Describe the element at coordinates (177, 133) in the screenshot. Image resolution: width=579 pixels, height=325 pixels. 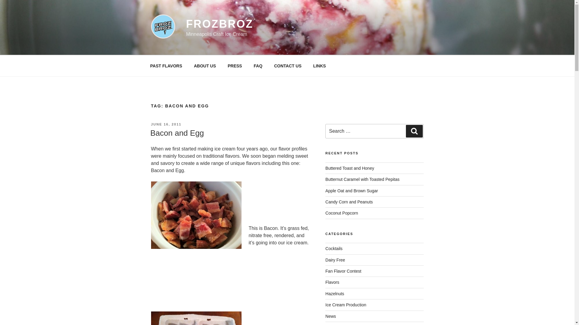
I see `Bacon and Egg` at that location.